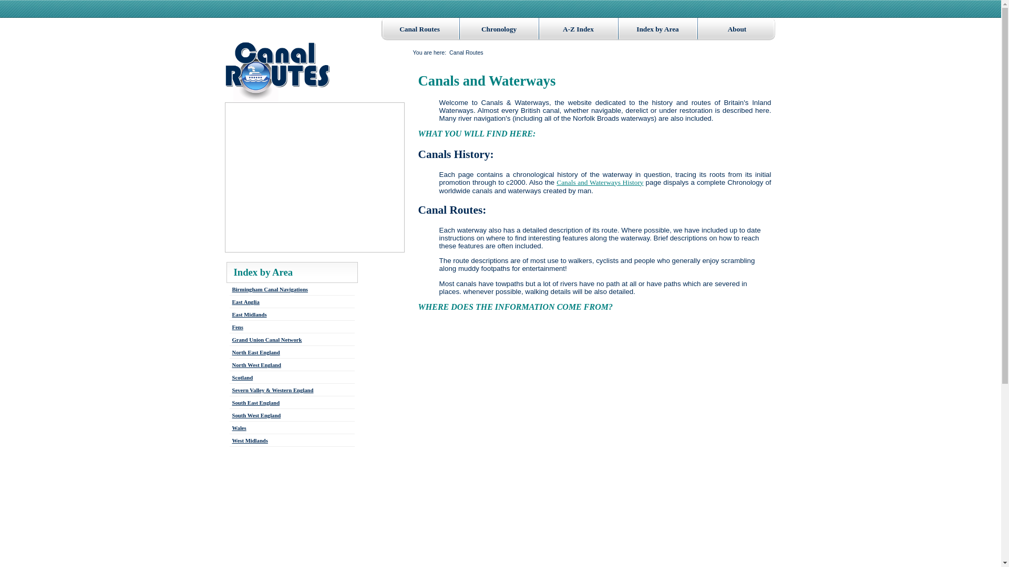 This screenshot has width=1009, height=567. I want to click on Birmingham Canal Navigations, so click(270, 290).